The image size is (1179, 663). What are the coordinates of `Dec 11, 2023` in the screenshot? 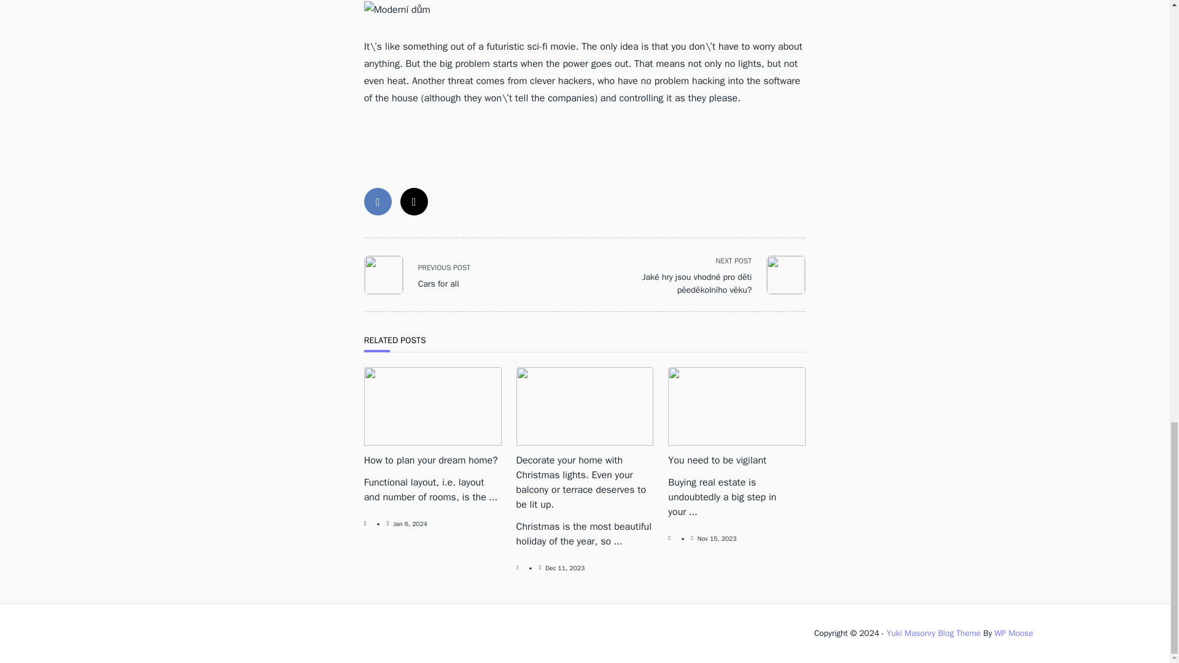 It's located at (565, 568).